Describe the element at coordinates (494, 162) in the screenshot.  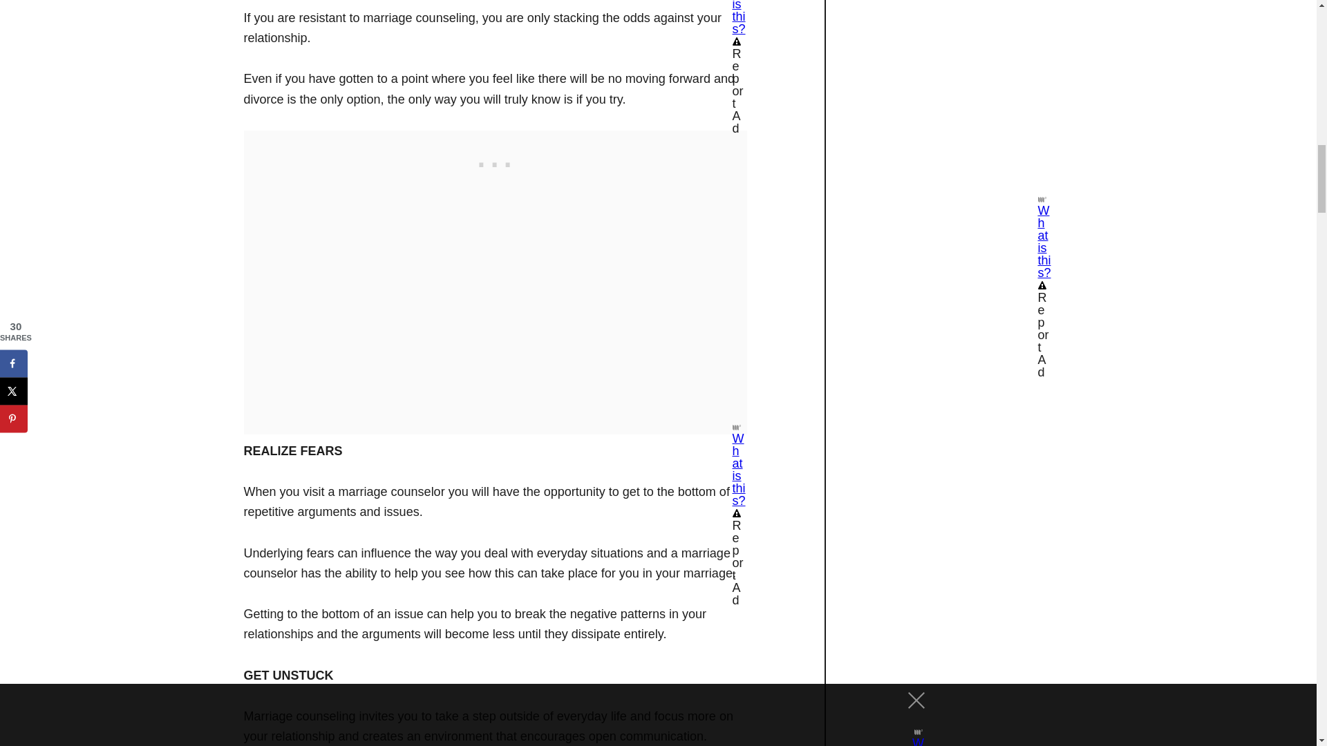
I see `3rd party ad content` at that location.